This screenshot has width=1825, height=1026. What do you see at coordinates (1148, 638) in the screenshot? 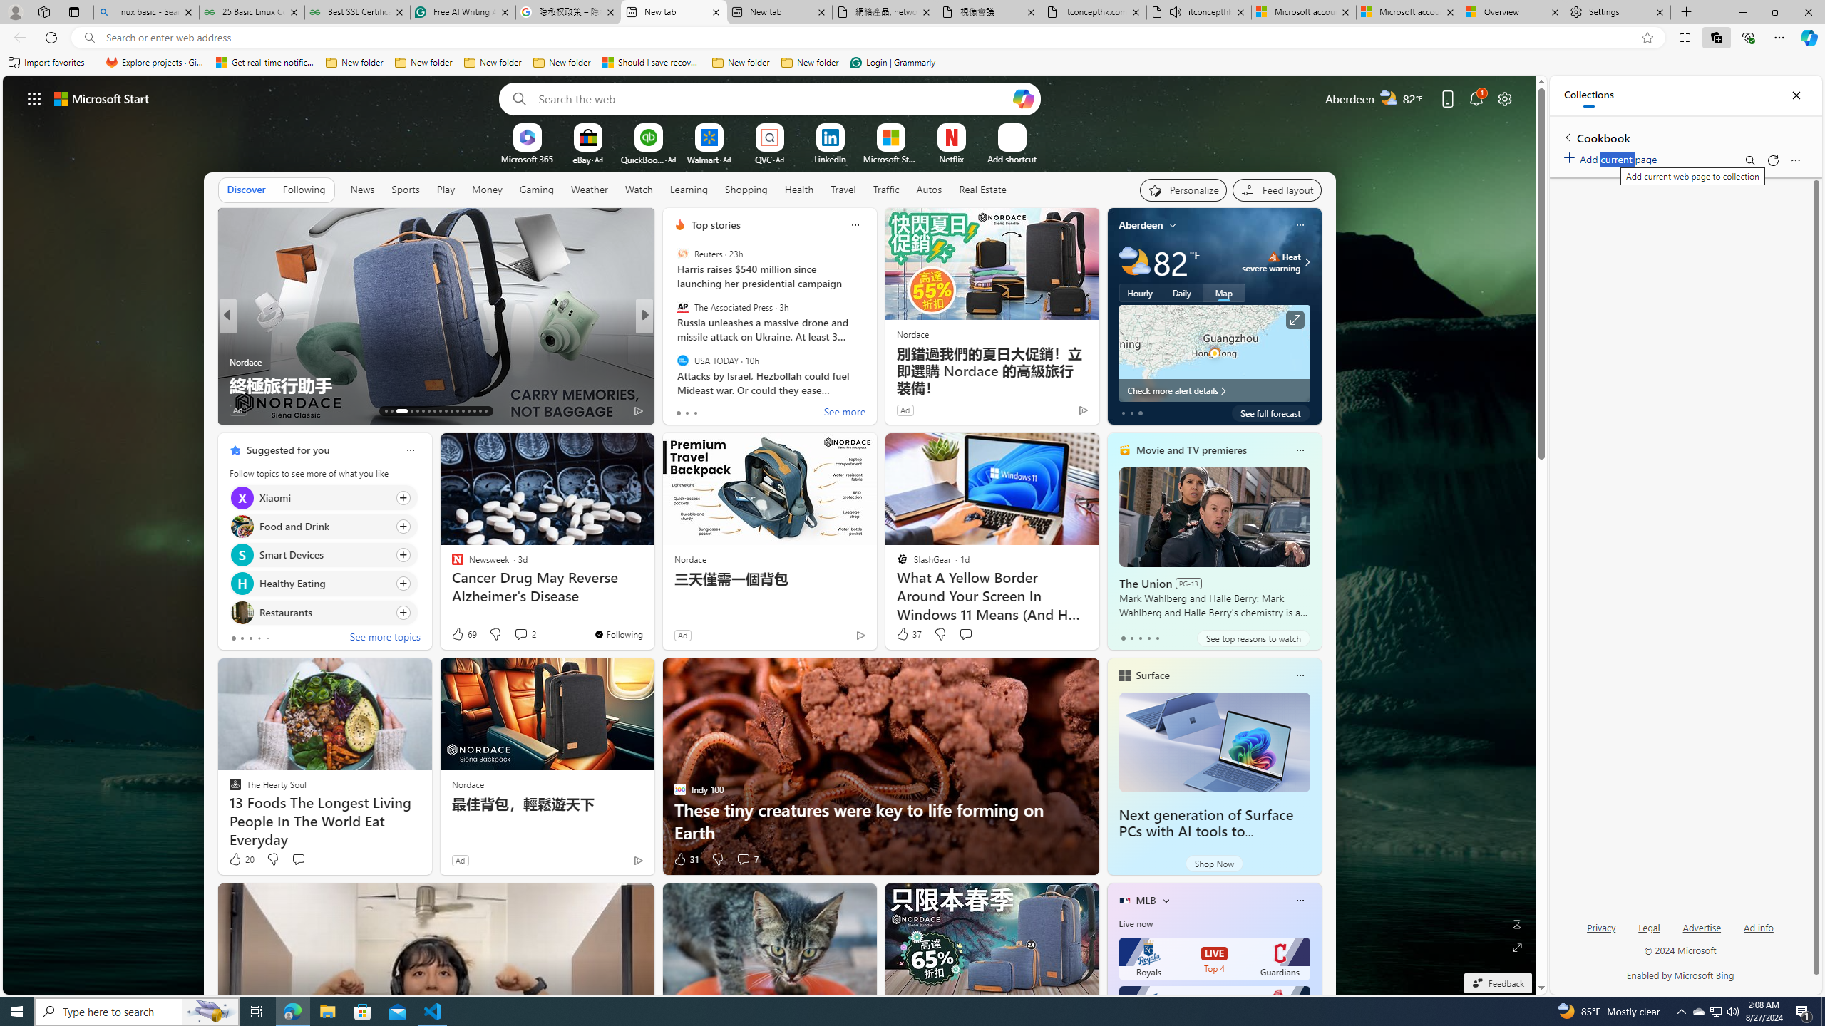
I see `tab-3` at bounding box center [1148, 638].